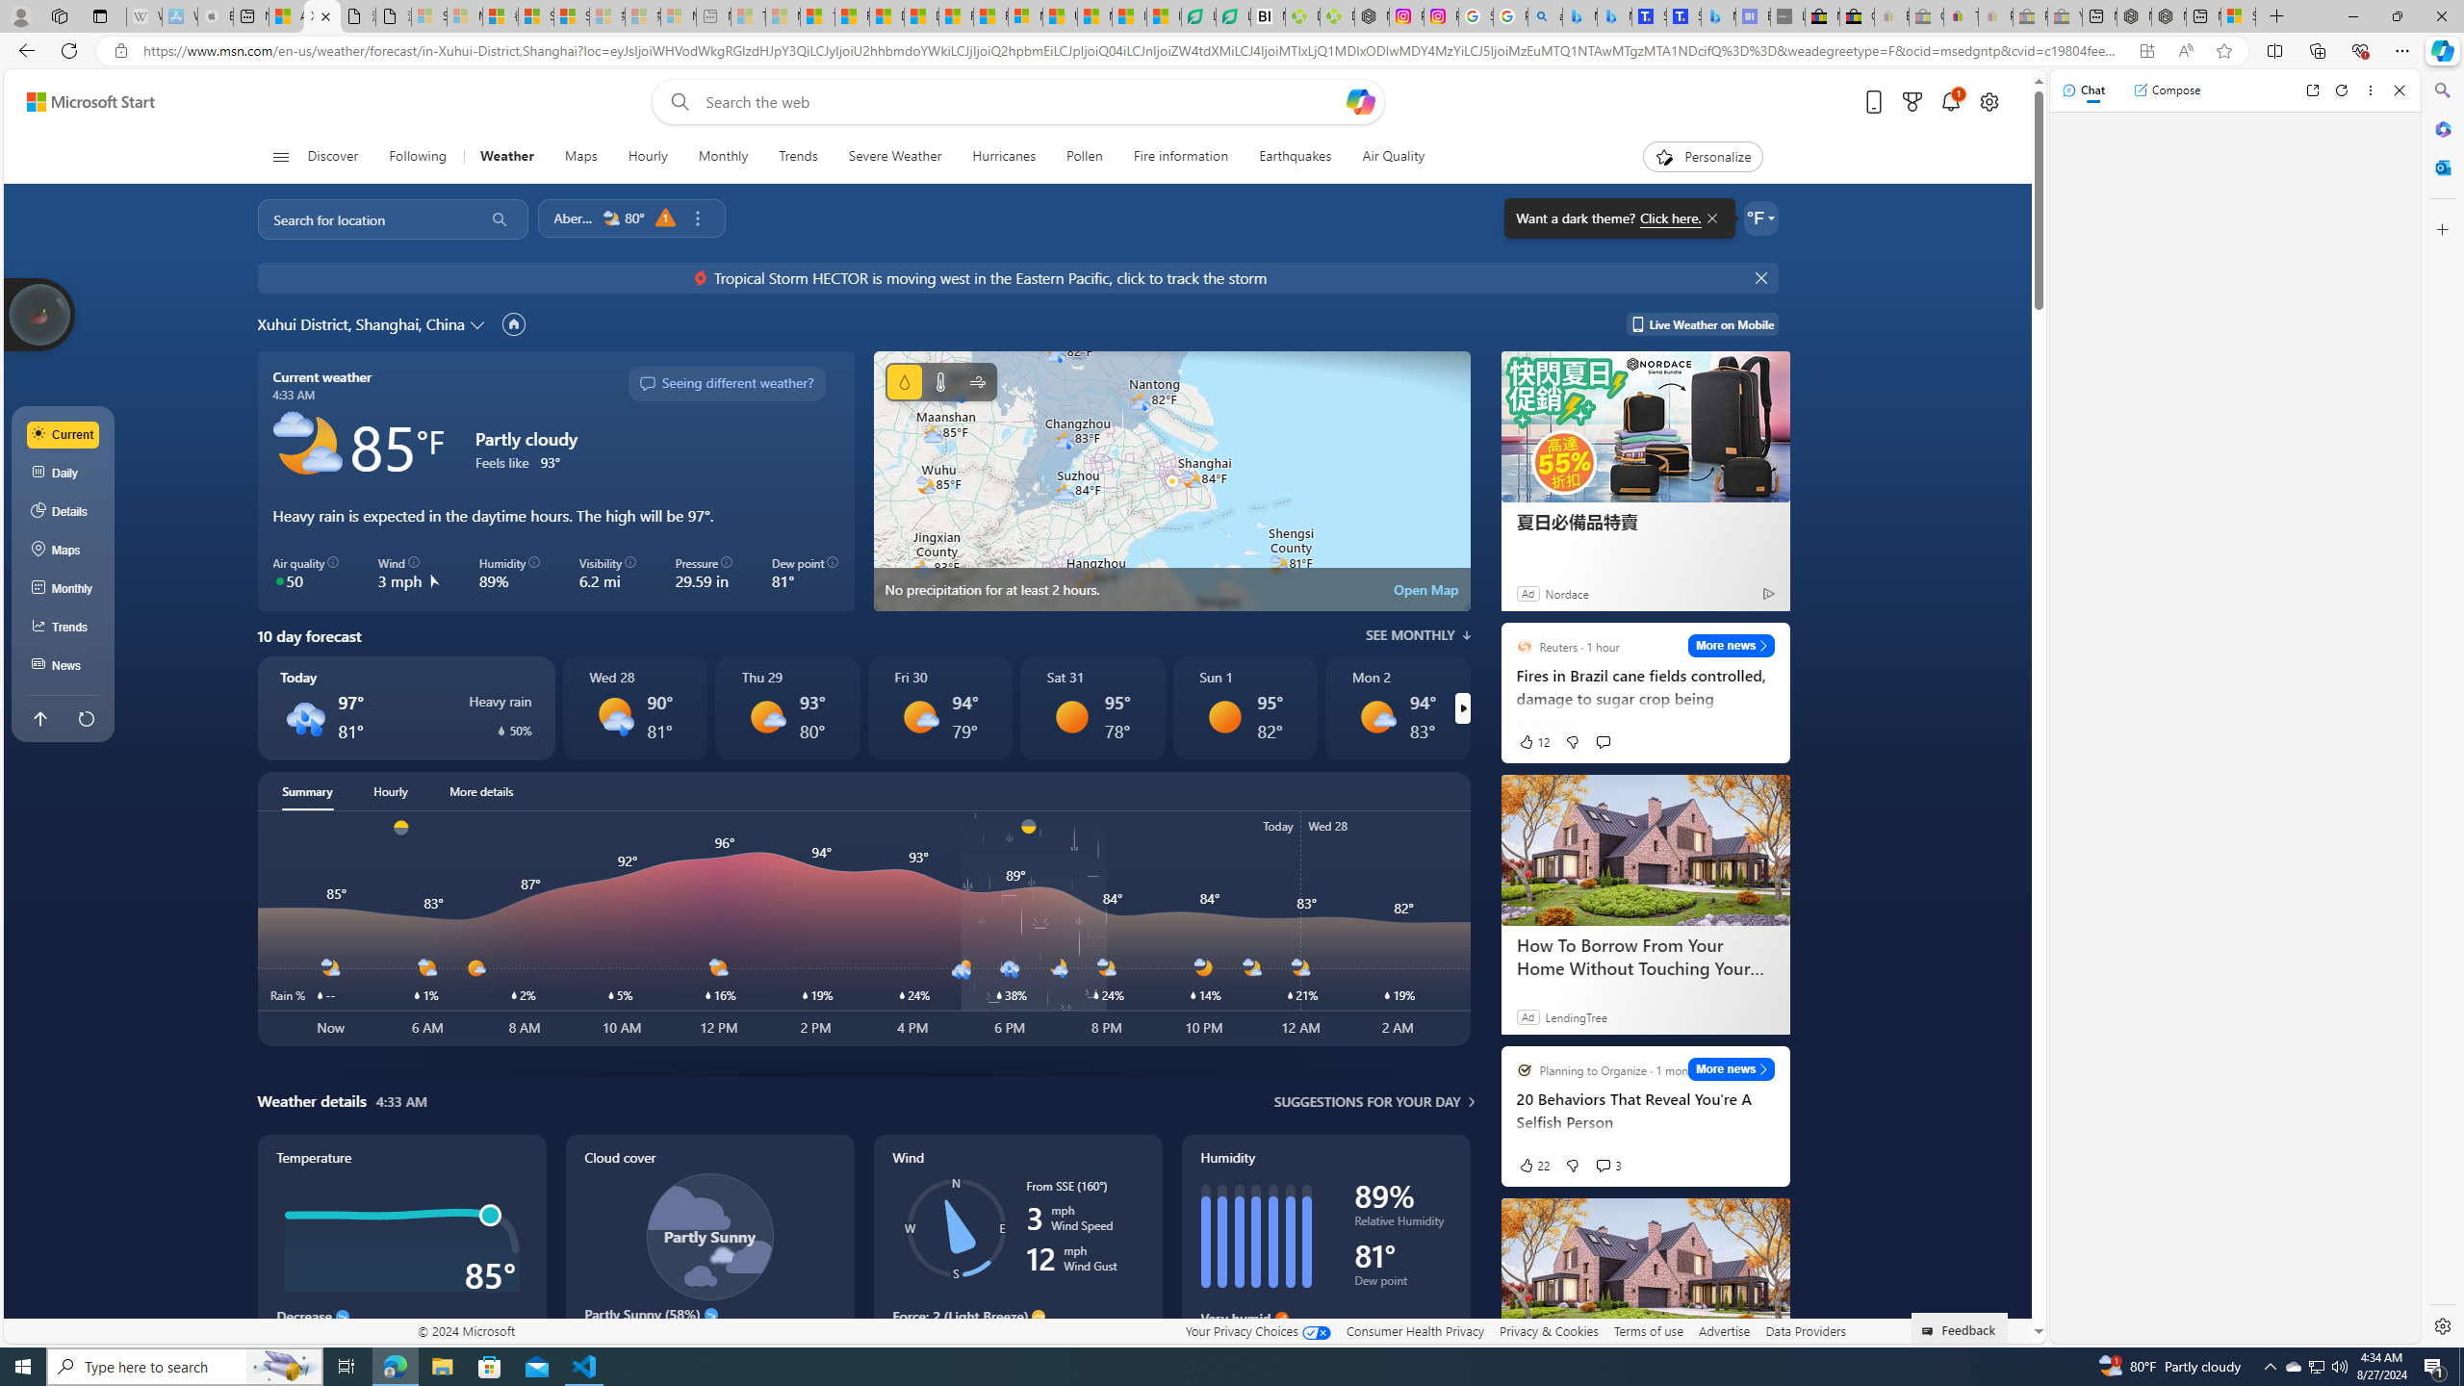 This screenshot has width=2464, height=1386. What do you see at coordinates (481, 791) in the screenshot?
I see `More details` at bounding box center [481, 791].